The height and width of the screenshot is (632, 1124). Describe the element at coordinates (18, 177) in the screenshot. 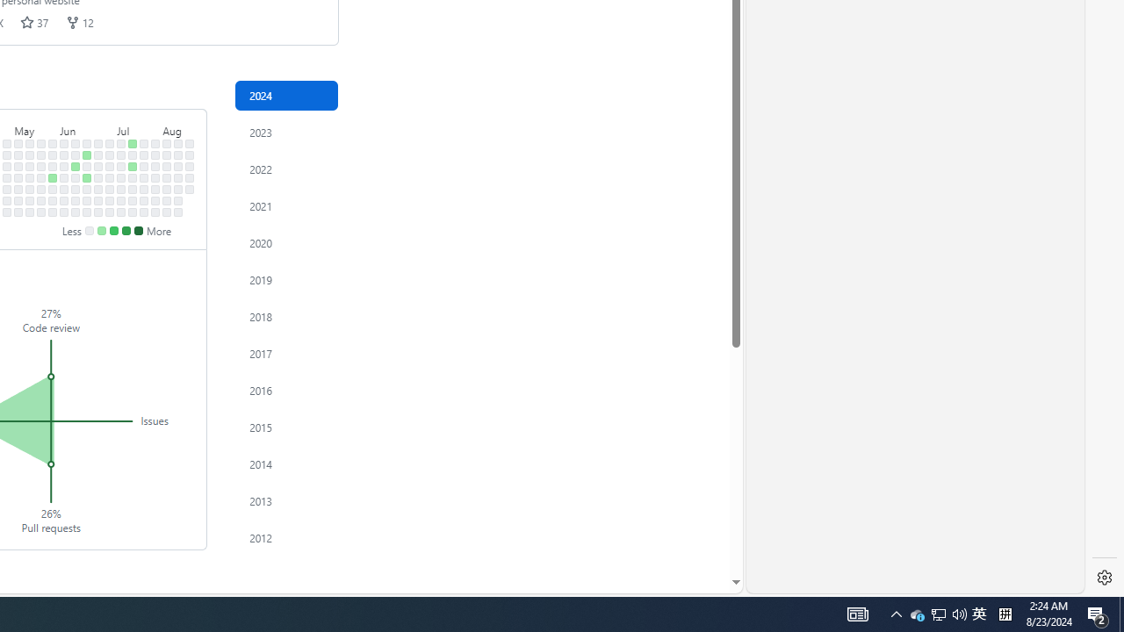

I see `No contributions on May 8th.` at that location.